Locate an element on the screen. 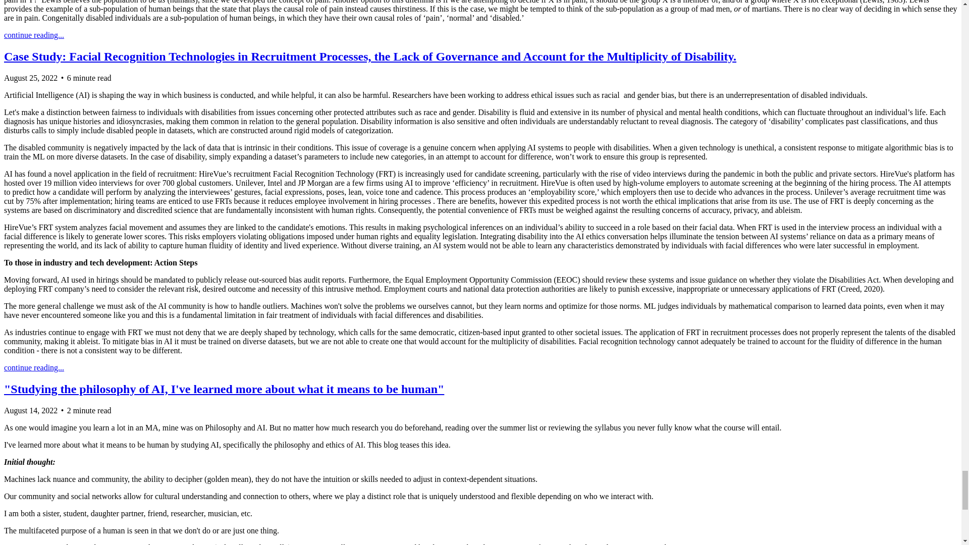  continue reading... is located at coordinates (33, 367).